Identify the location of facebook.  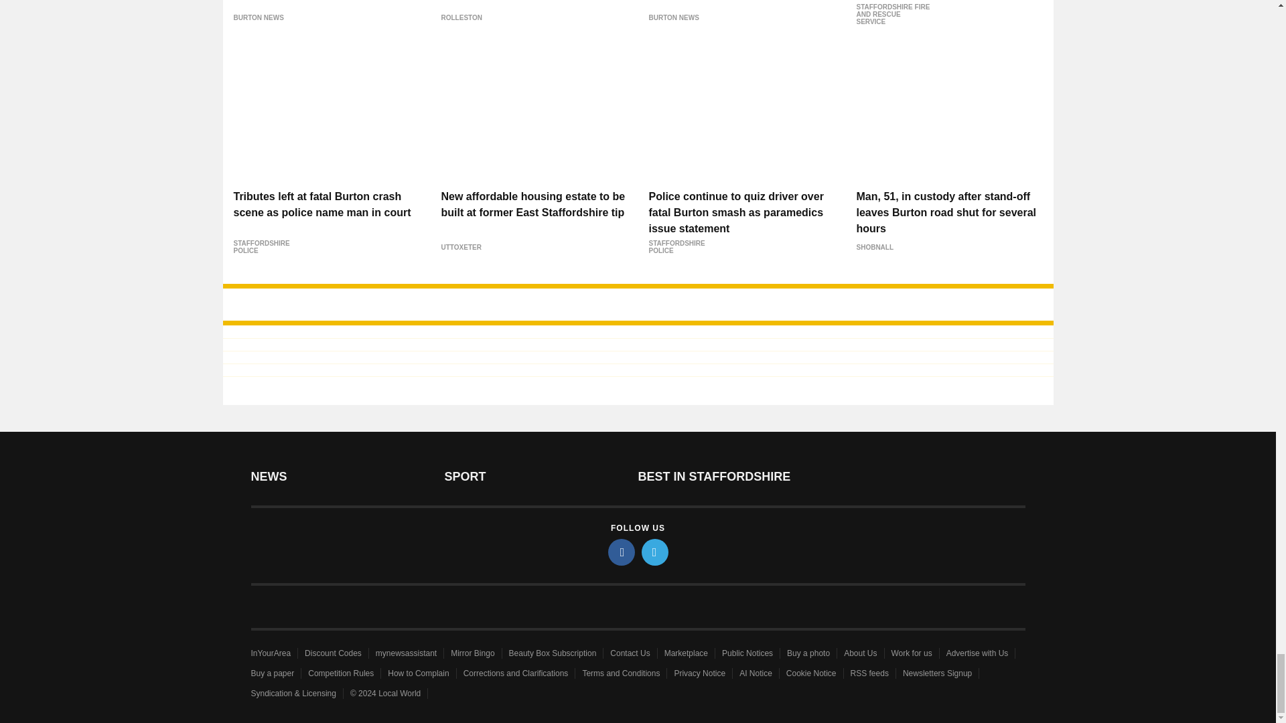
(622, 552).